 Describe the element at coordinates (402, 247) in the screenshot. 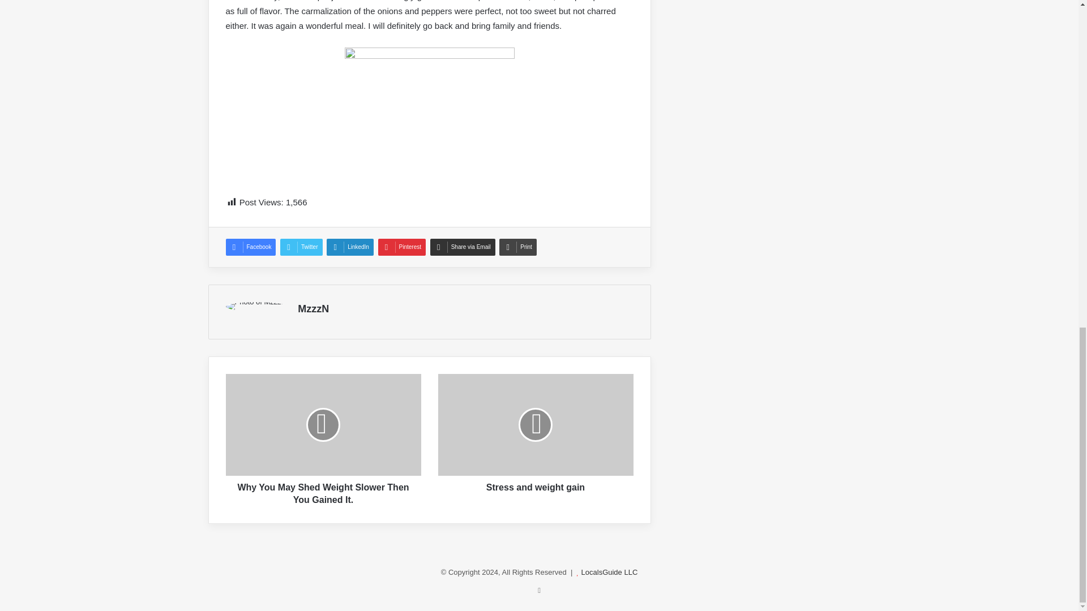

I see `Pinterest` at that location.